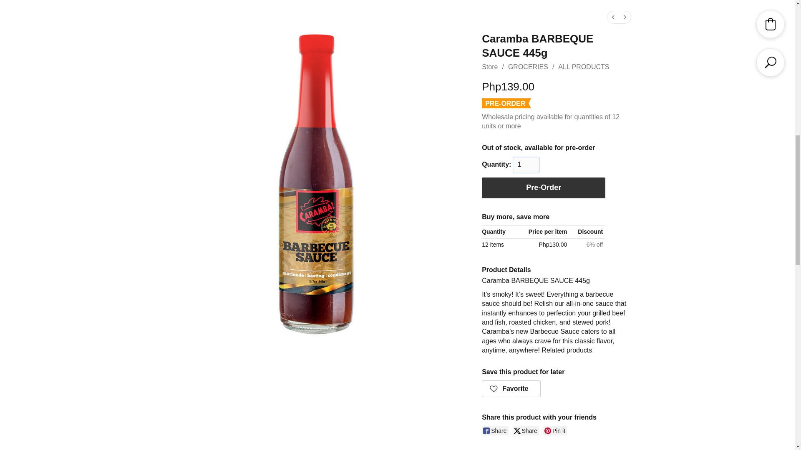  What do you see at coordinates (544, 187) in the screenshot?
I see `Pre-Order` at bounding box center [544, 187].